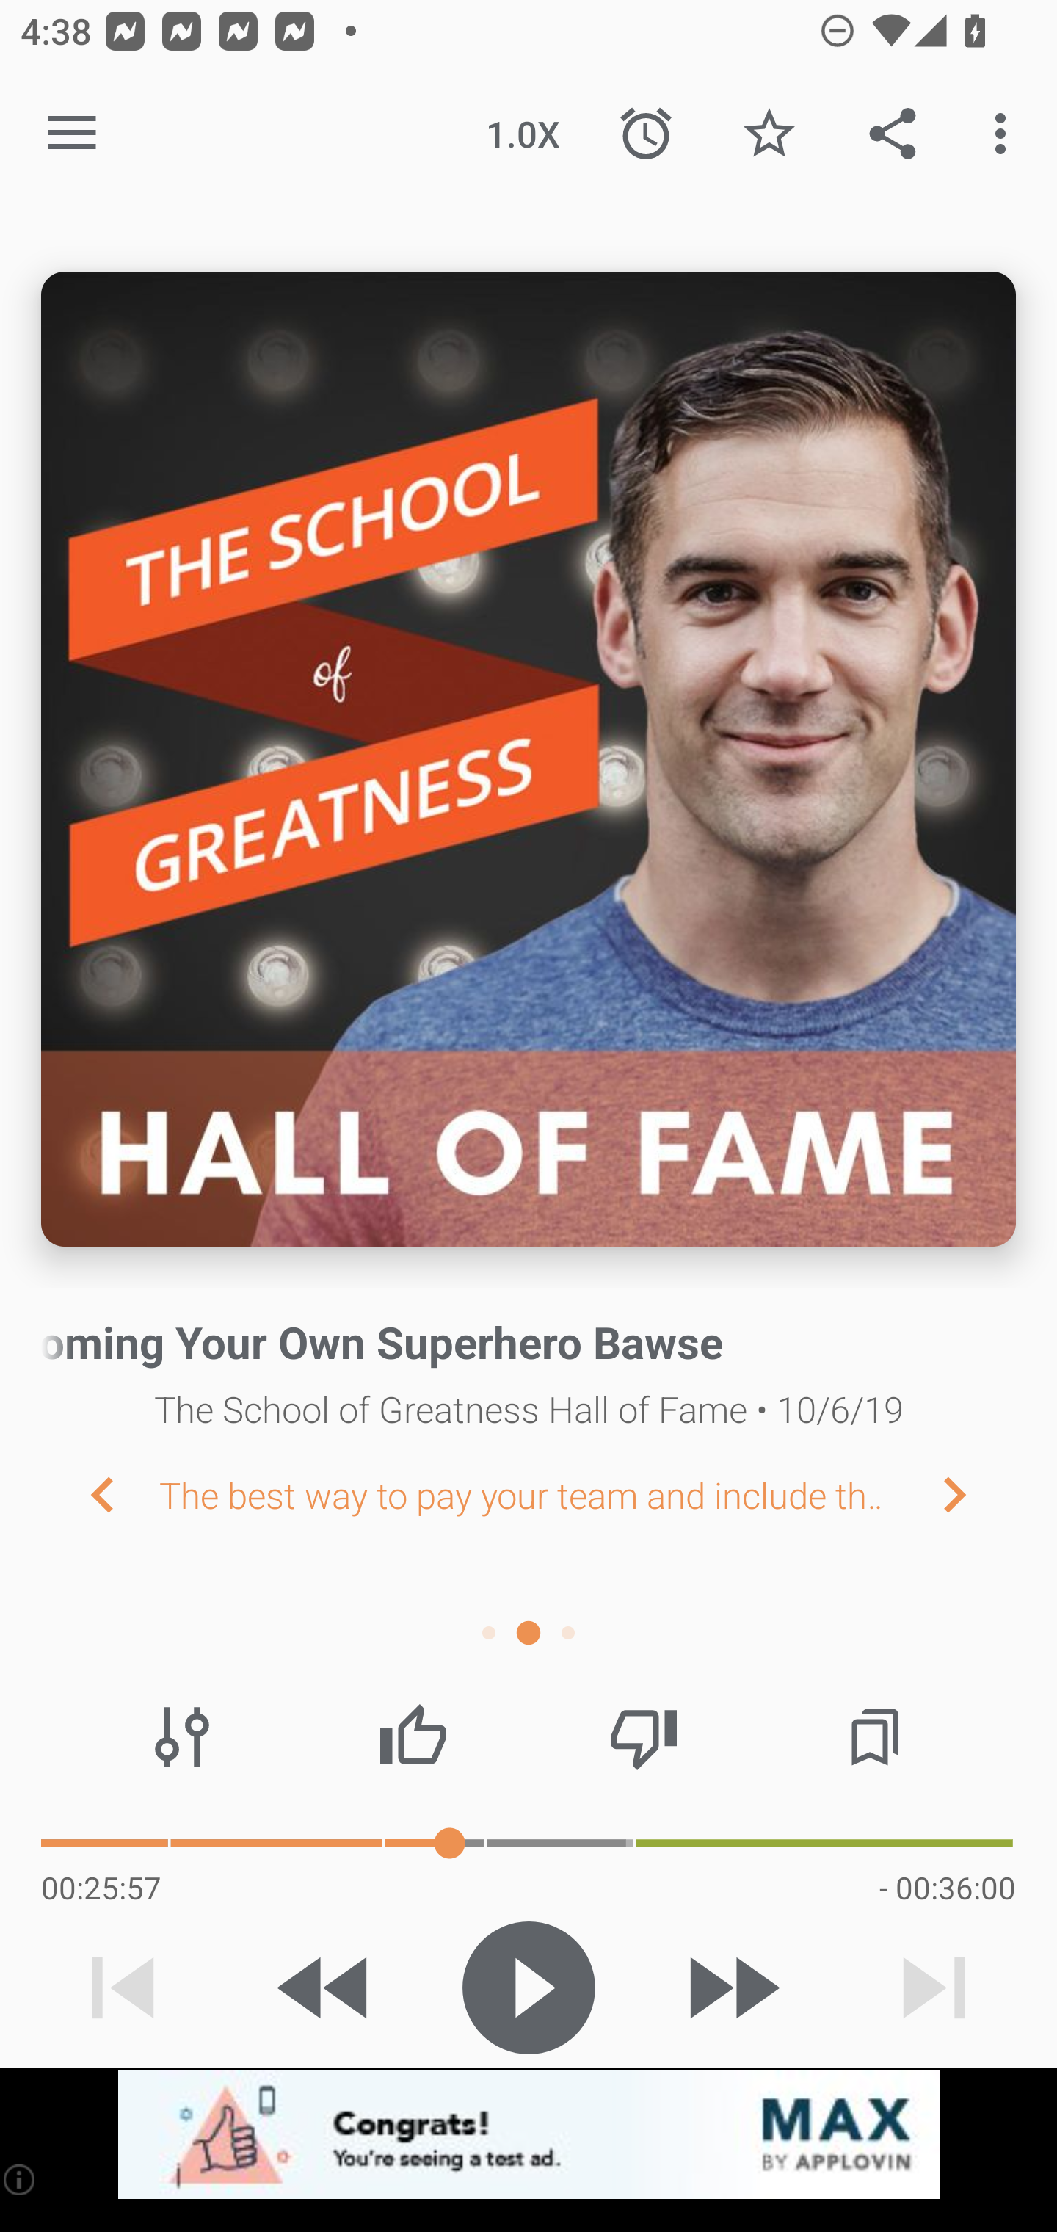 Image resolution: width=1057 pixels, height=2232 pixels. Describe the element at coordinates (123, 1988) in the screenshot. I see `Previous track` at that location.